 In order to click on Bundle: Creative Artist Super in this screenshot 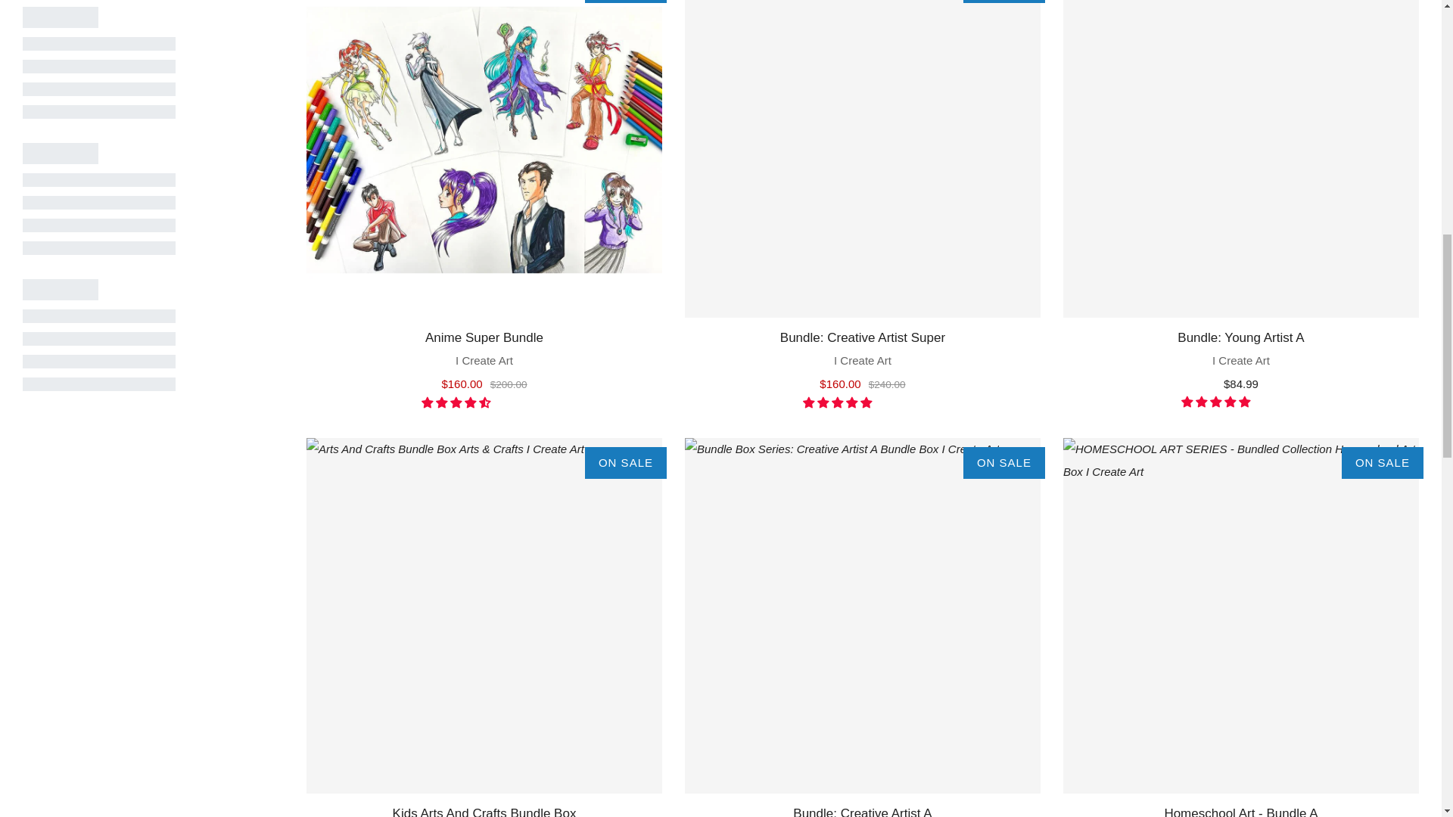, I will do `click(862, 359)`.